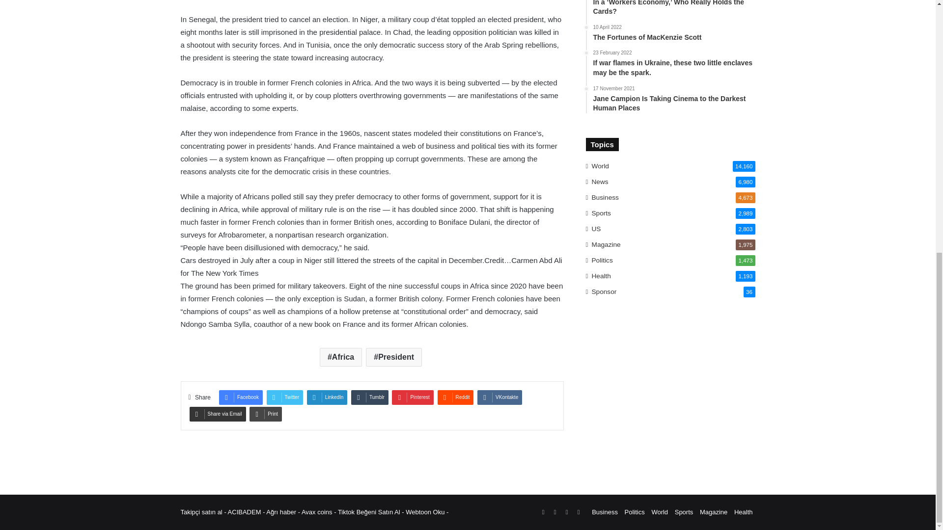 The width and height of the screenshot is (943, 530). Describe the element at coordinates (393, 357) in the screenshot. I see `President` at that location.